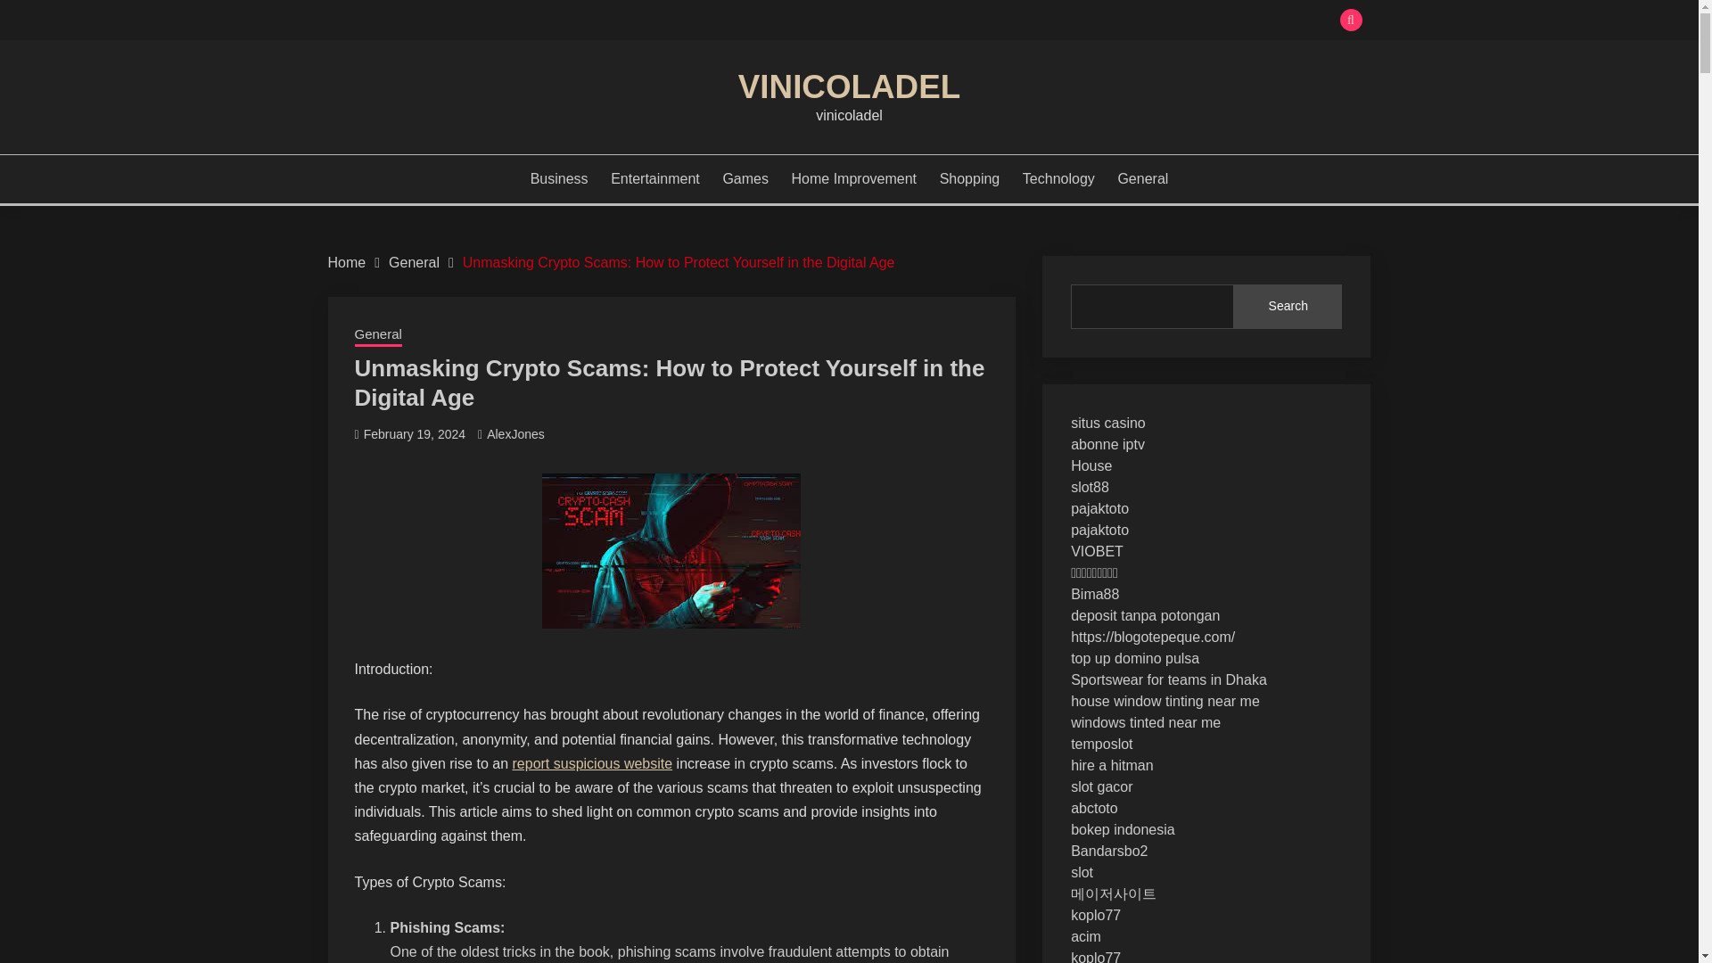  Describe the element at coordinates (1142, 178) in the screenshot. I see `General` at that location.